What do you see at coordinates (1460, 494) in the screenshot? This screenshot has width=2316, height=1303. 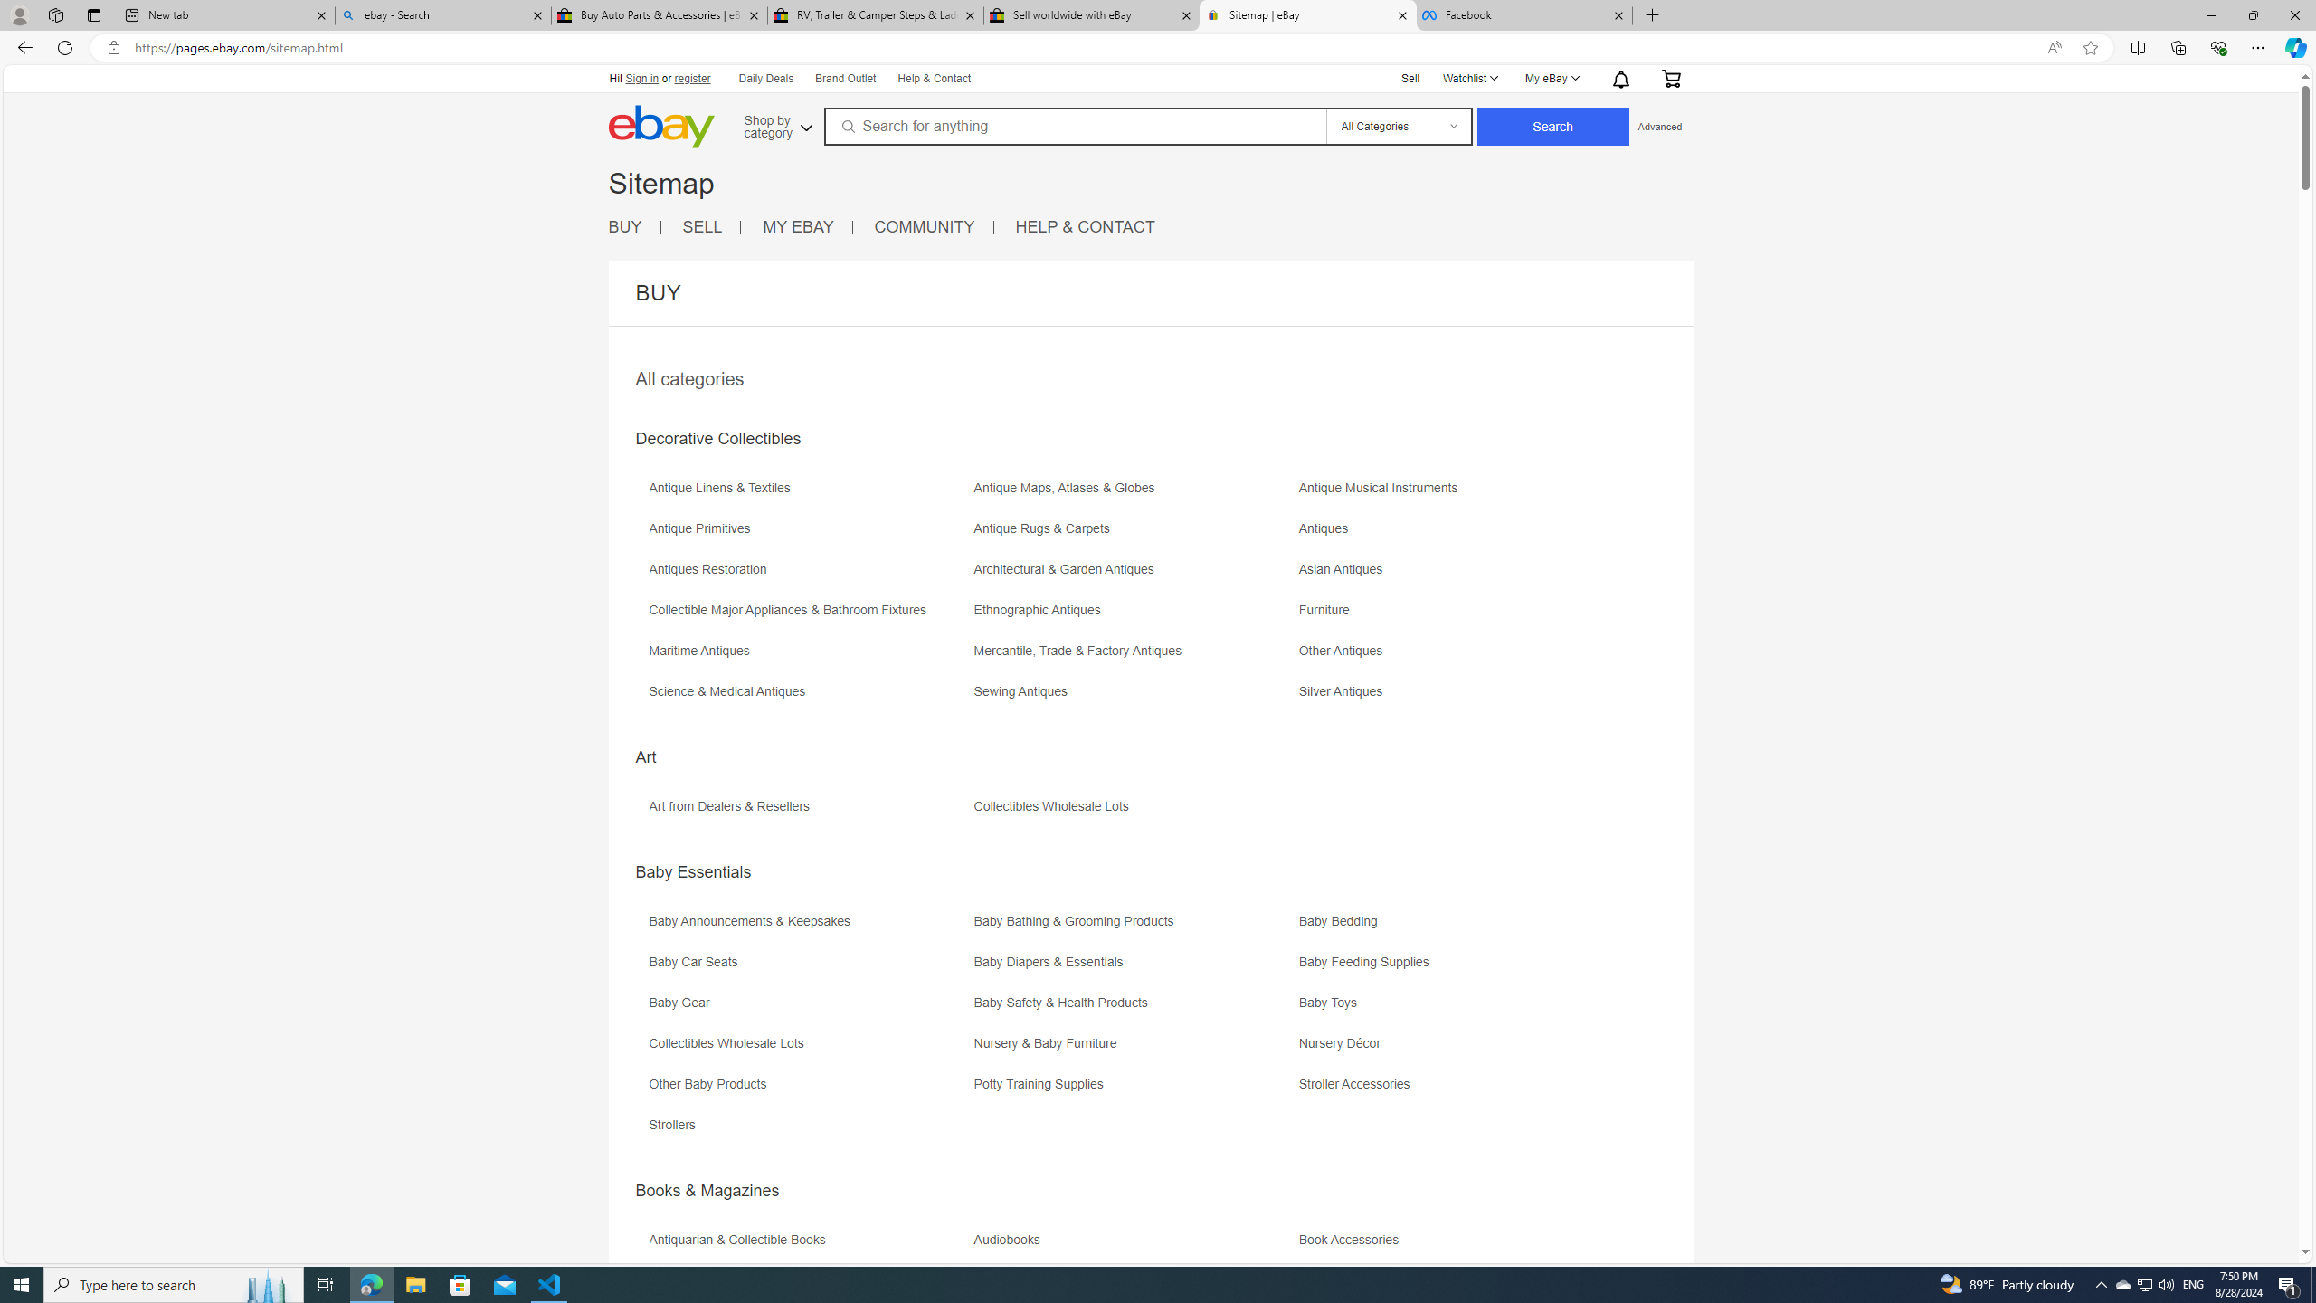 I see `Antique Musical Instruments` at bounding box center [1460, 494].